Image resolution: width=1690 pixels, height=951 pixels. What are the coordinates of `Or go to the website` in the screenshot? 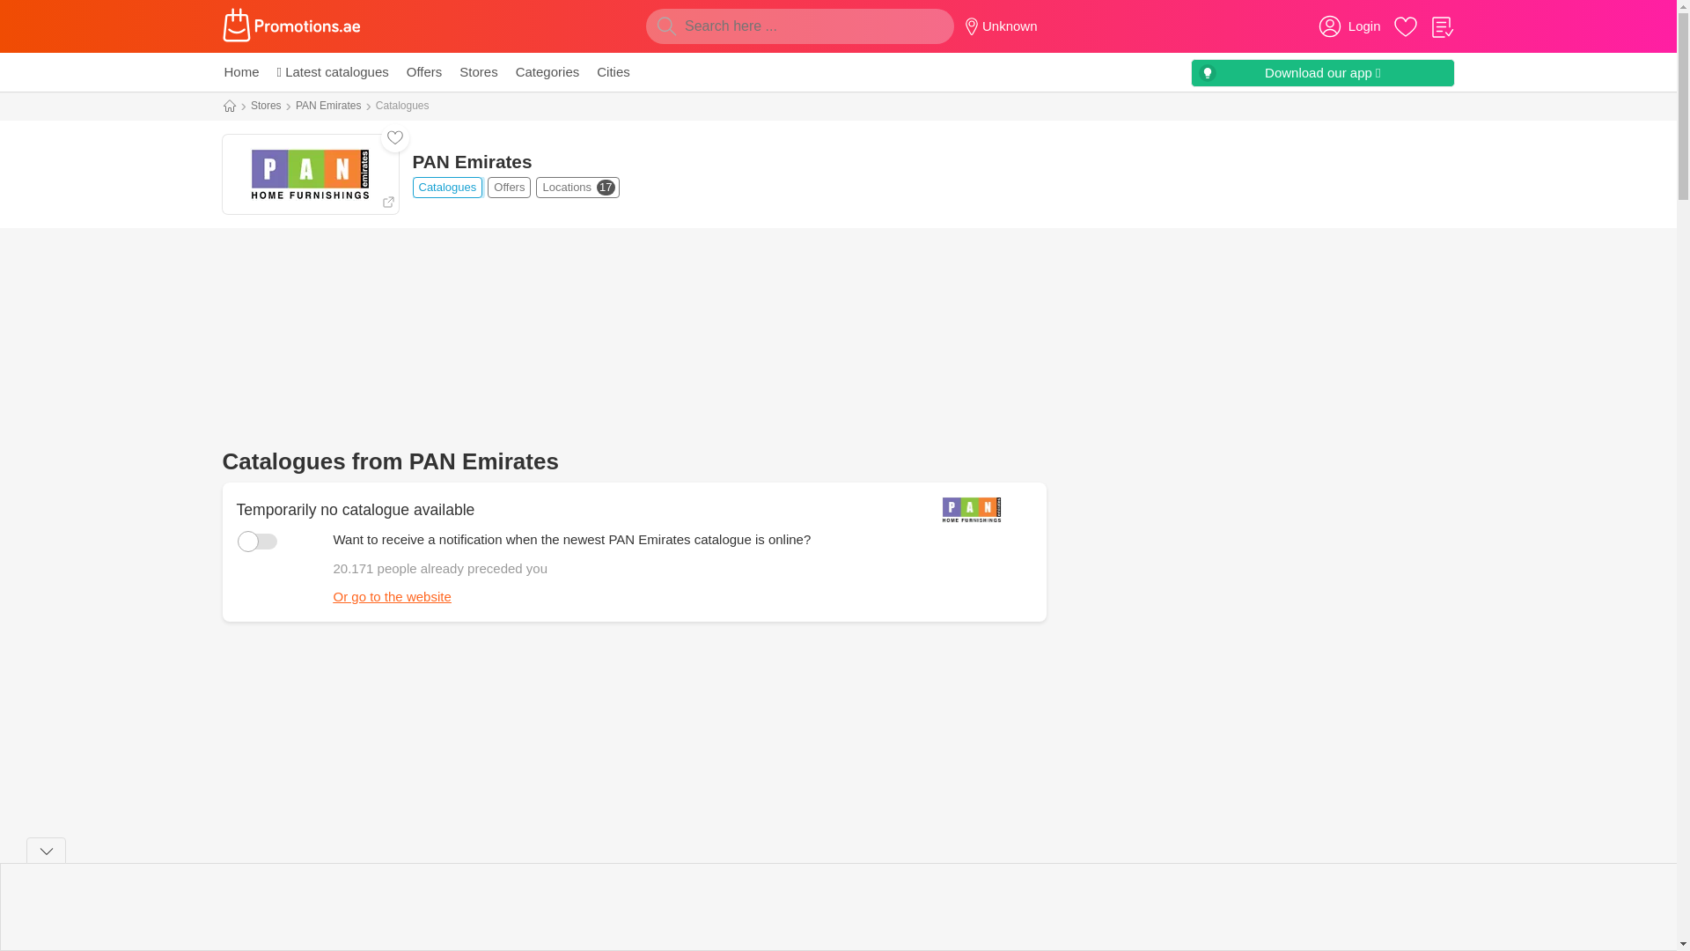 It's located at (613, 72).